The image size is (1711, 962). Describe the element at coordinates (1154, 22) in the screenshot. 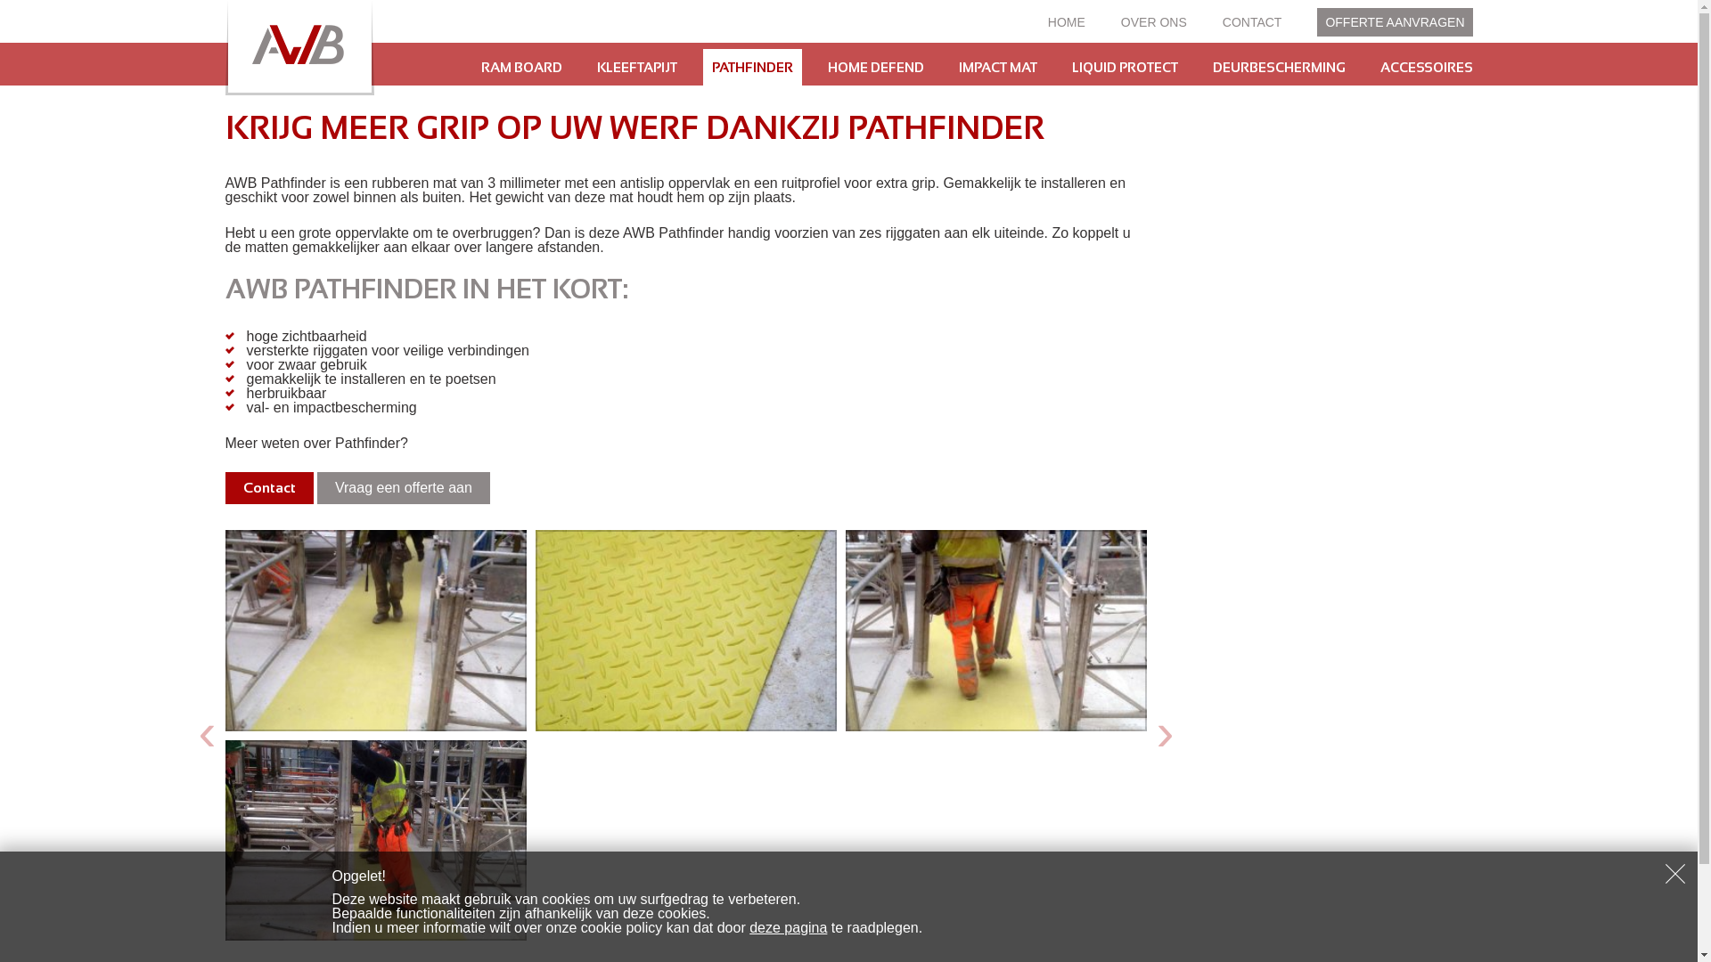

I see `OVER ONS` at that location.